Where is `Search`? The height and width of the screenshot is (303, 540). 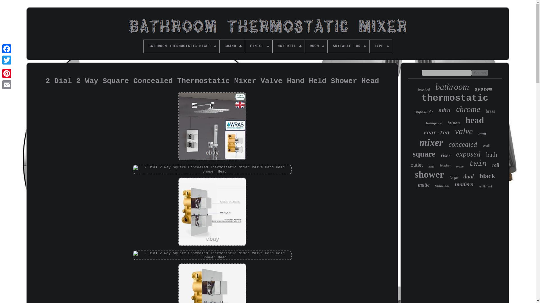
Search is located at coordinates (480, 73).